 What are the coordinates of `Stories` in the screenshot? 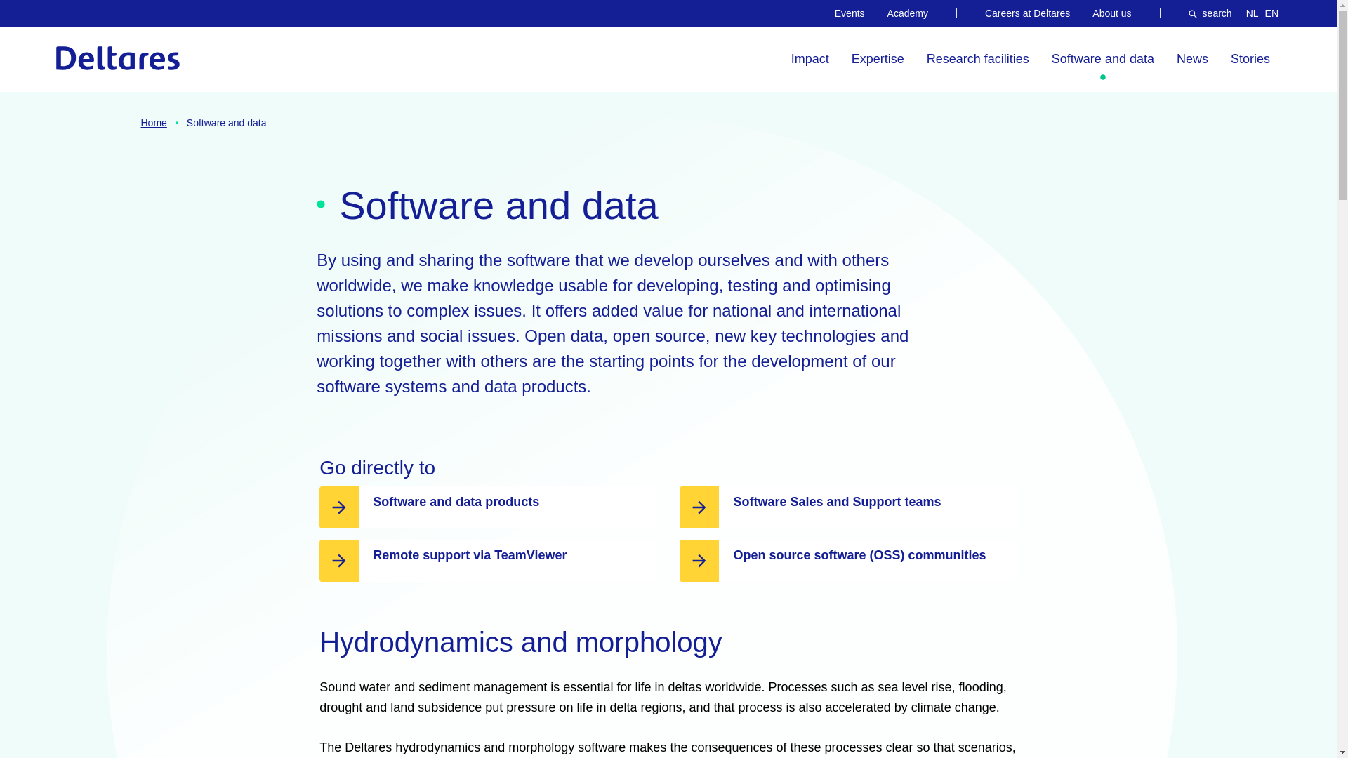 It's located at (810, 59).